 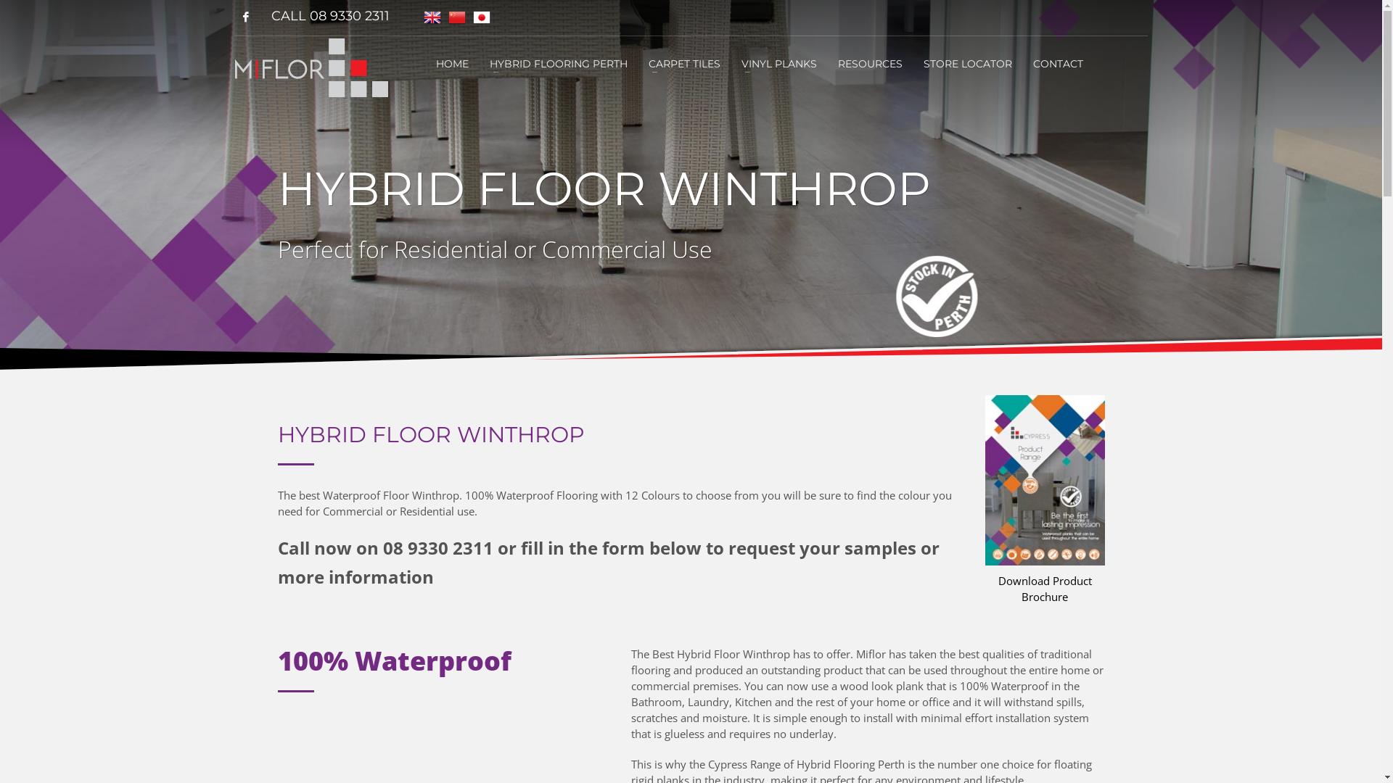 I want to click on CARPET TILES, so click(x=685, y=63).